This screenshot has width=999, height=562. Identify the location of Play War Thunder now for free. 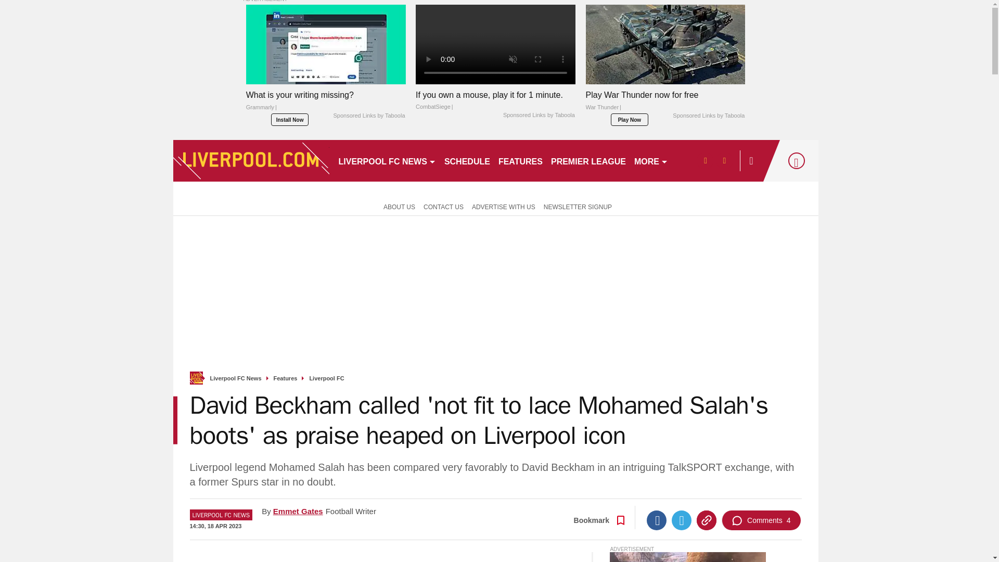
(665, 104).